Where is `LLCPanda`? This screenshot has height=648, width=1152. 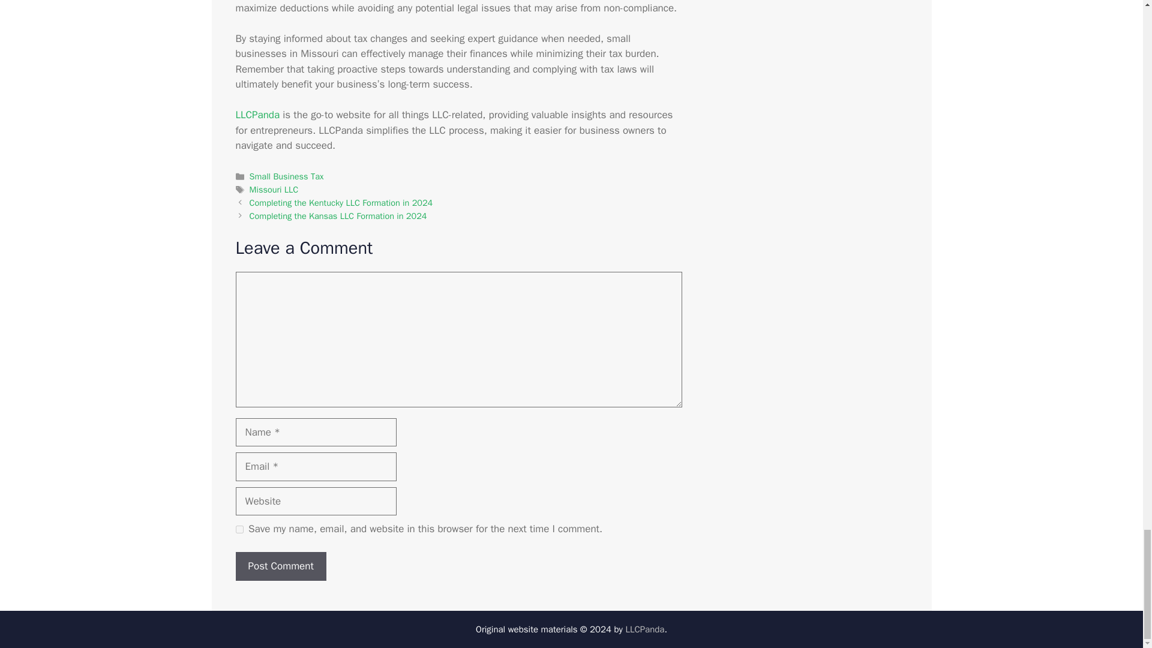
LLCPanda is located at coordinates (257, 115).